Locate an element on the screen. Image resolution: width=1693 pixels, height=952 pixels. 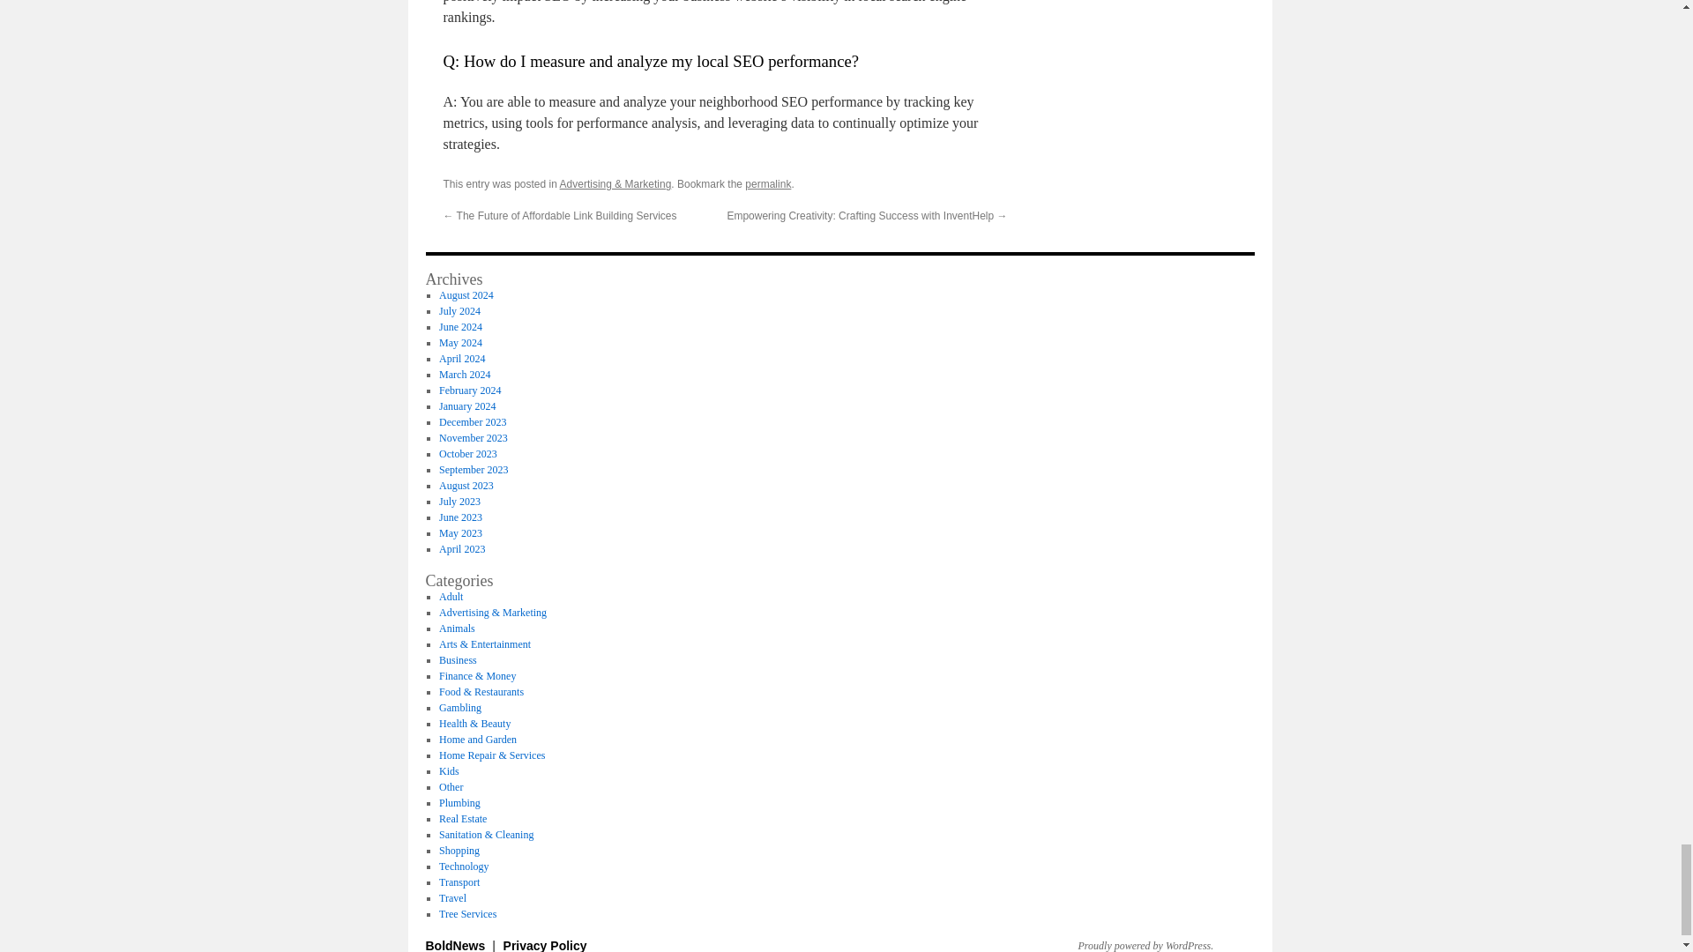
permalink is located at coordinates (767, 183).